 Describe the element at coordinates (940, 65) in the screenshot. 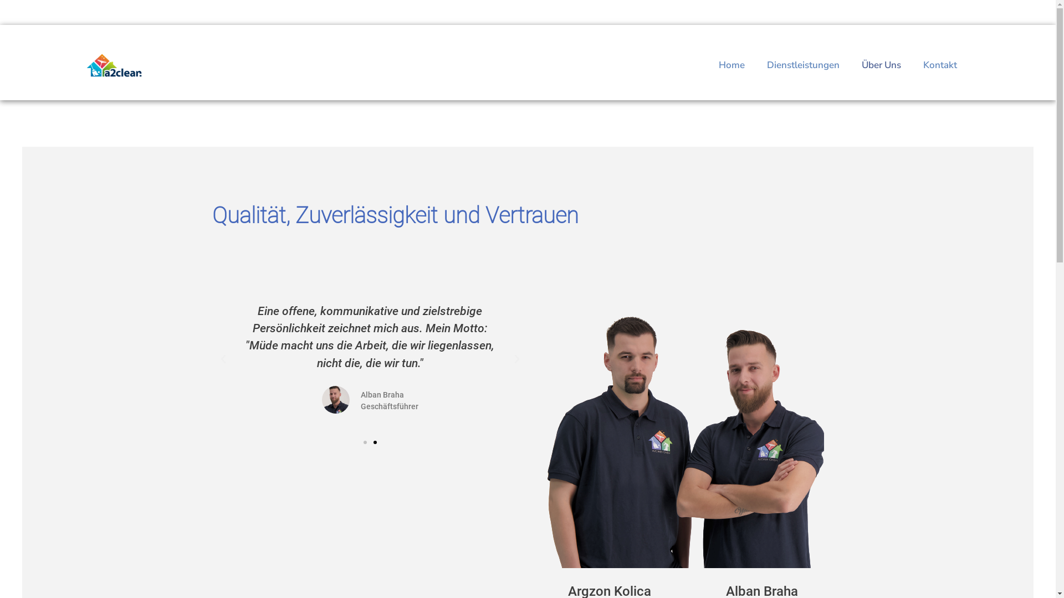

I see `Kontakt` at that location.